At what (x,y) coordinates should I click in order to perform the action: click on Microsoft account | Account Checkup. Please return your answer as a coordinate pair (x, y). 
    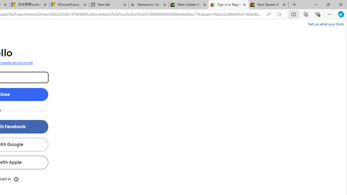
    Looking at the image, I should click on (69, 5).